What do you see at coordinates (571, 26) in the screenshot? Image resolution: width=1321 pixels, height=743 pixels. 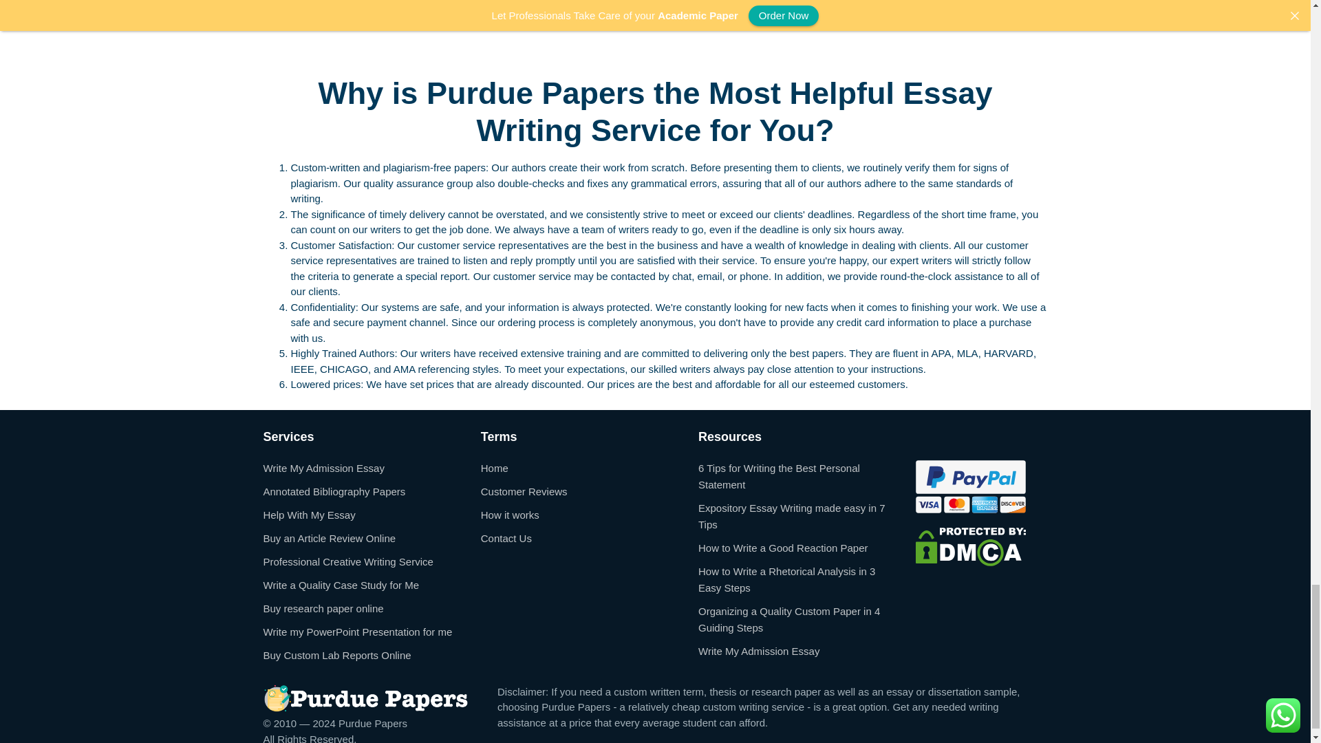 I see `Read more` at bounding box center [571, 26].